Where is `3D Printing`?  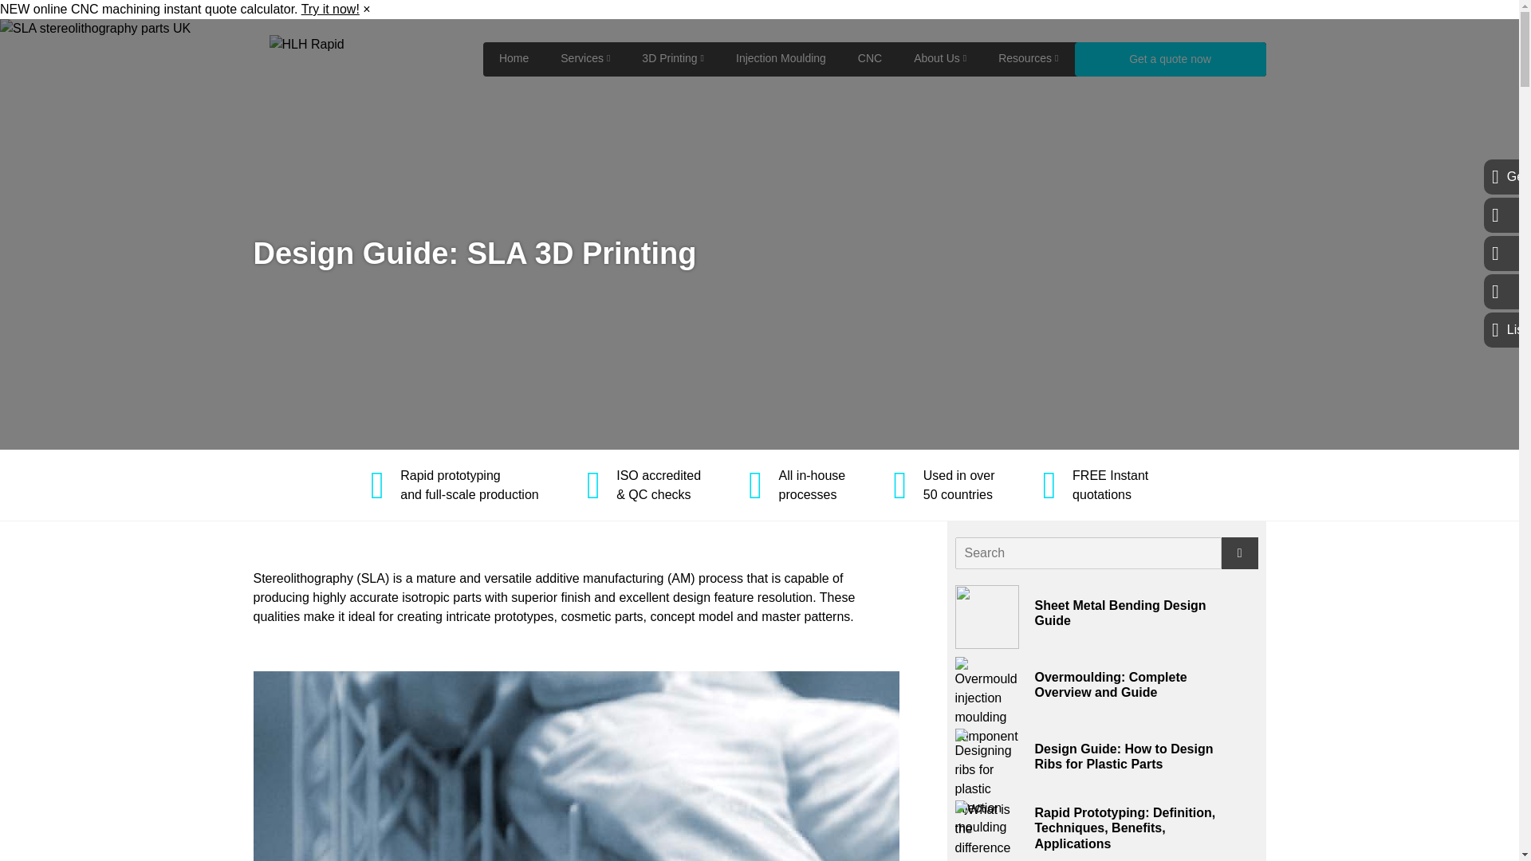 3D Printing is located at coordinates (673, 57).